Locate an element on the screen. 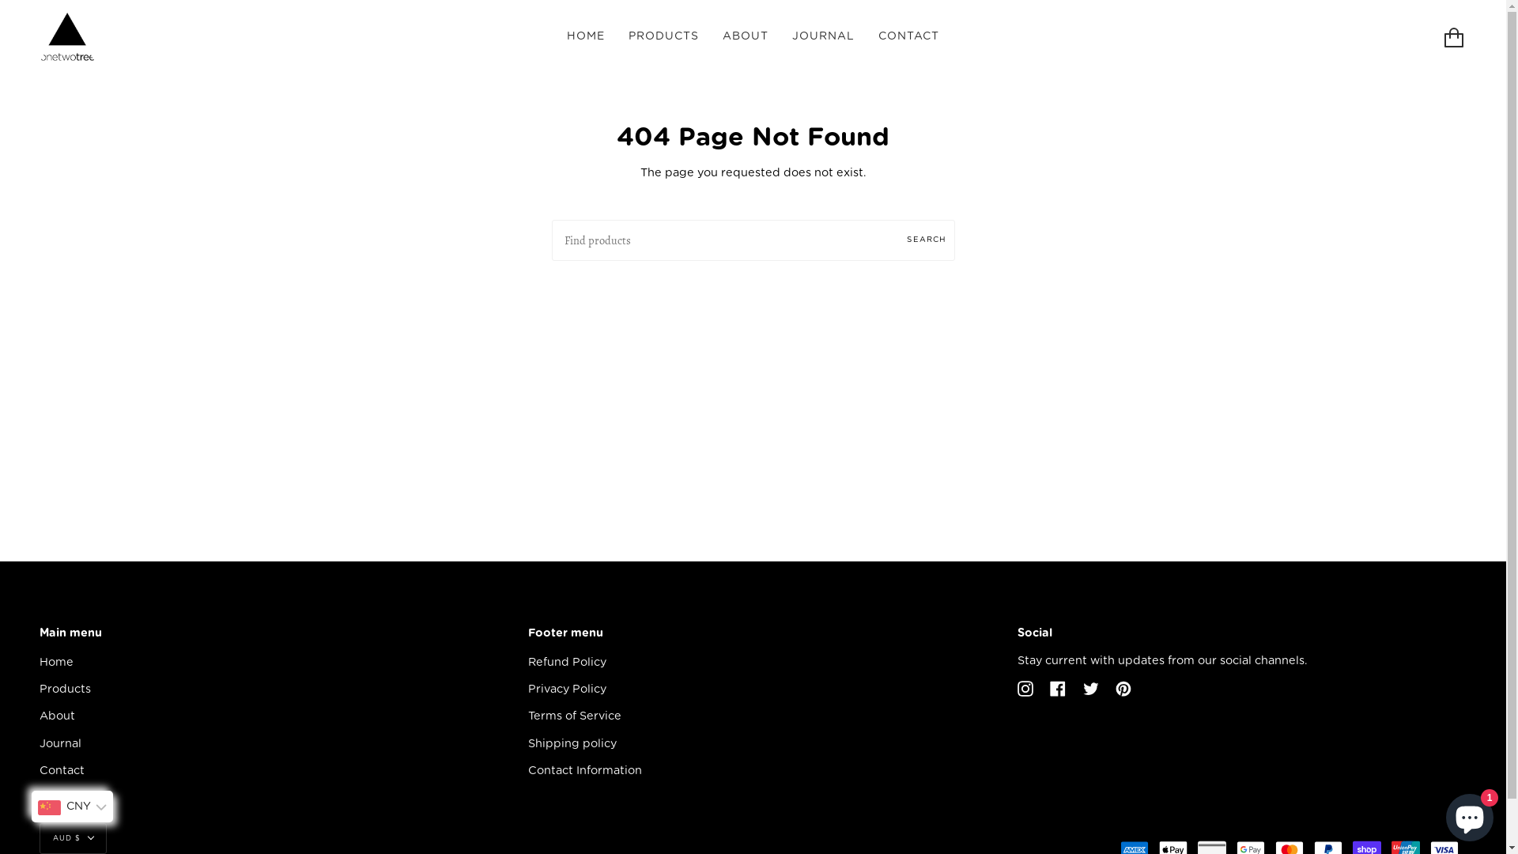  Contact Information is located at coordinates (585, 770).